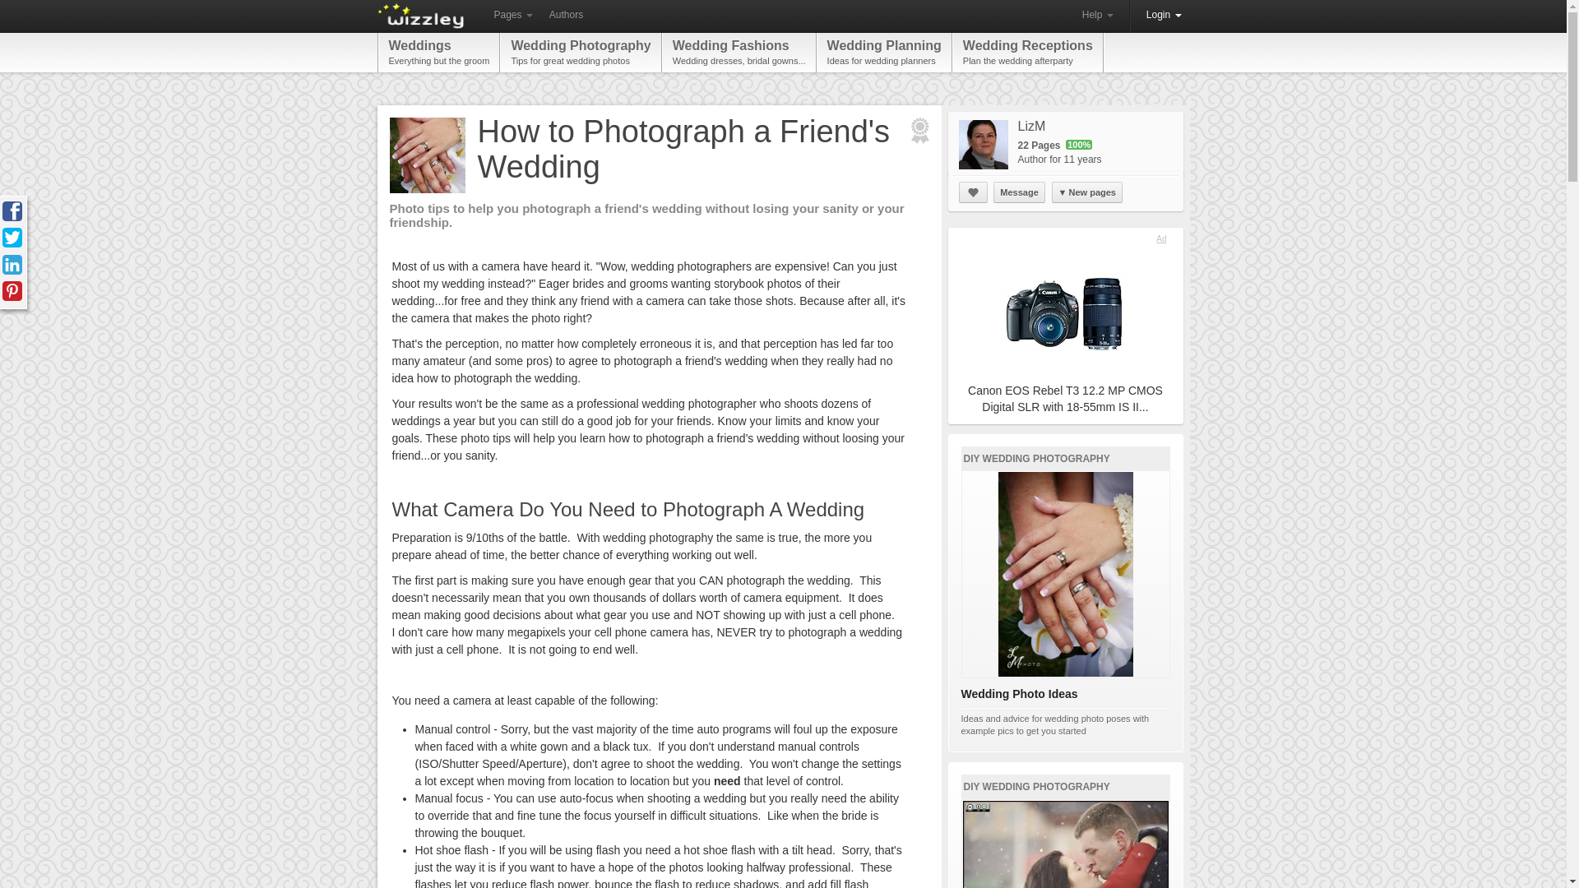  I want to click on Pages, so click(1165, 16).